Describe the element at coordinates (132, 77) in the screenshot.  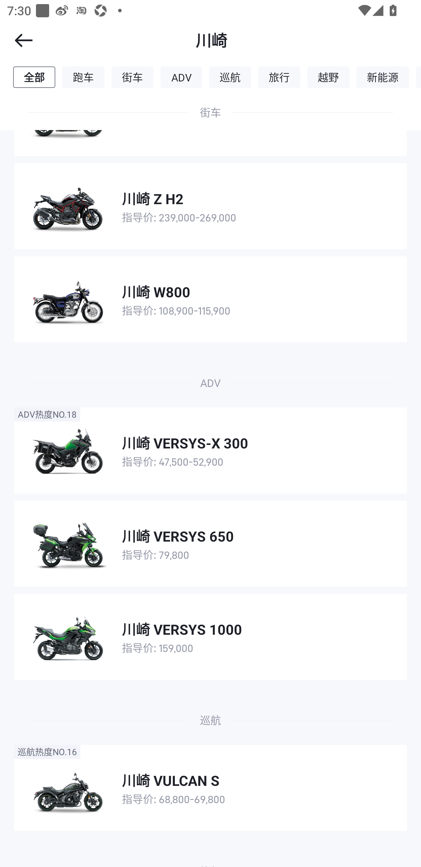
I see `街车` at that location.